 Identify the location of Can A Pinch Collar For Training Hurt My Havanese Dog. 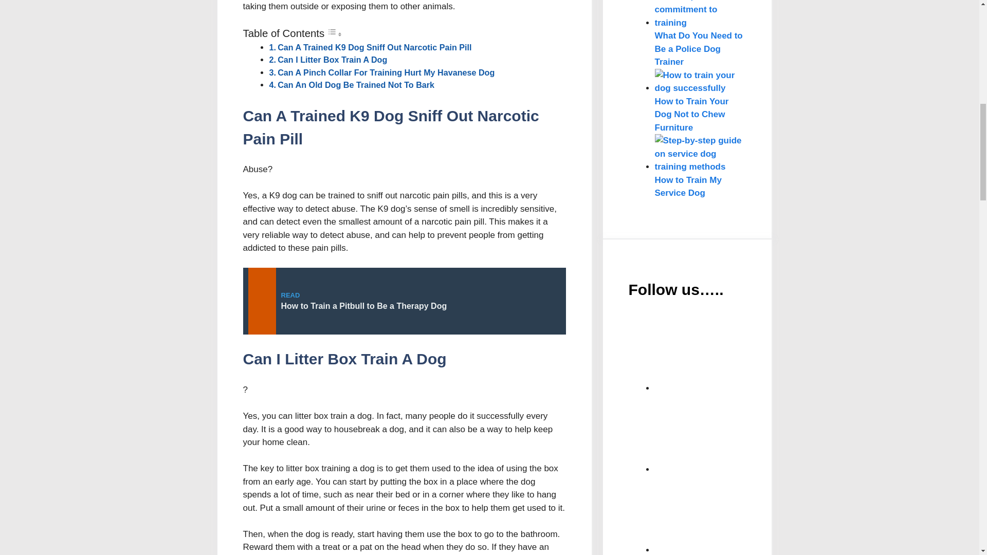
(386, 72).